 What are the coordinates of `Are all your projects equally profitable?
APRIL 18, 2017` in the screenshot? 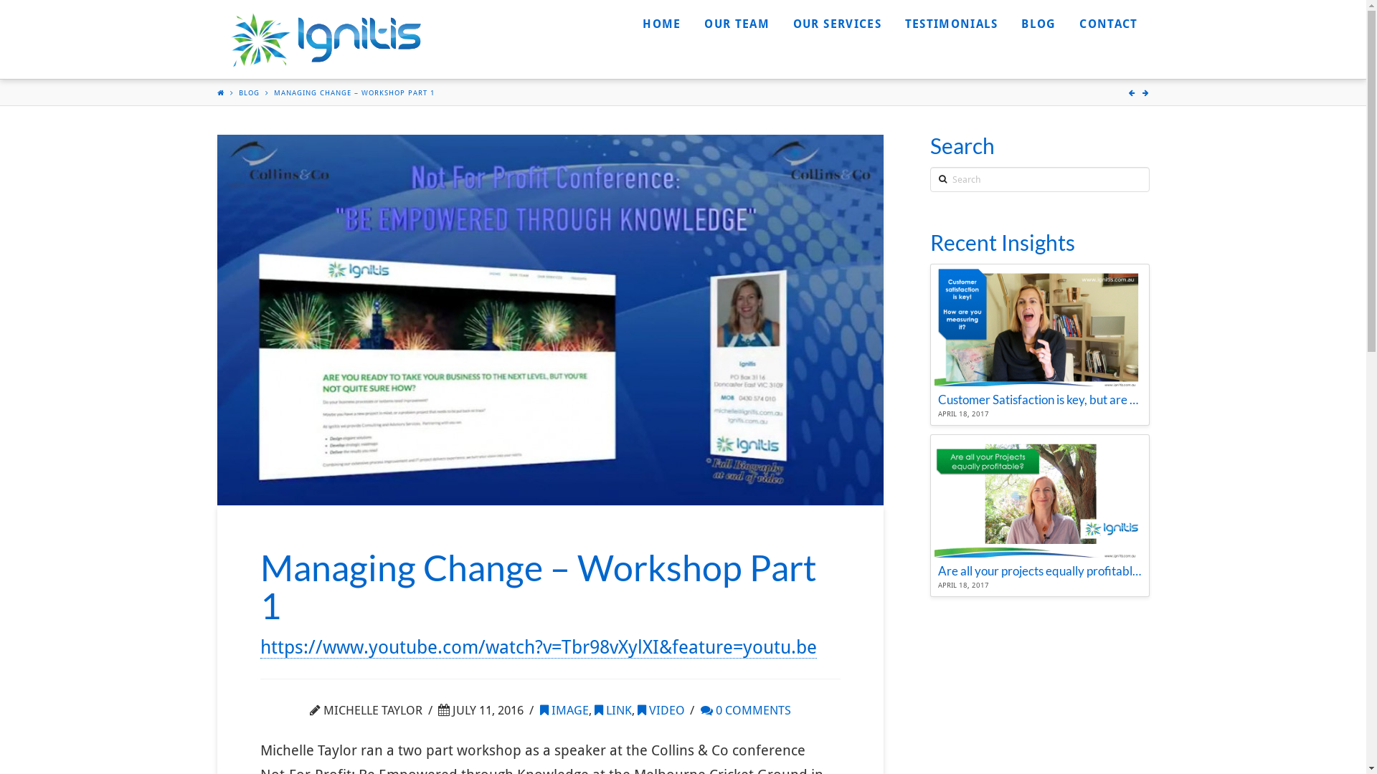 It's located at (1040, 516).